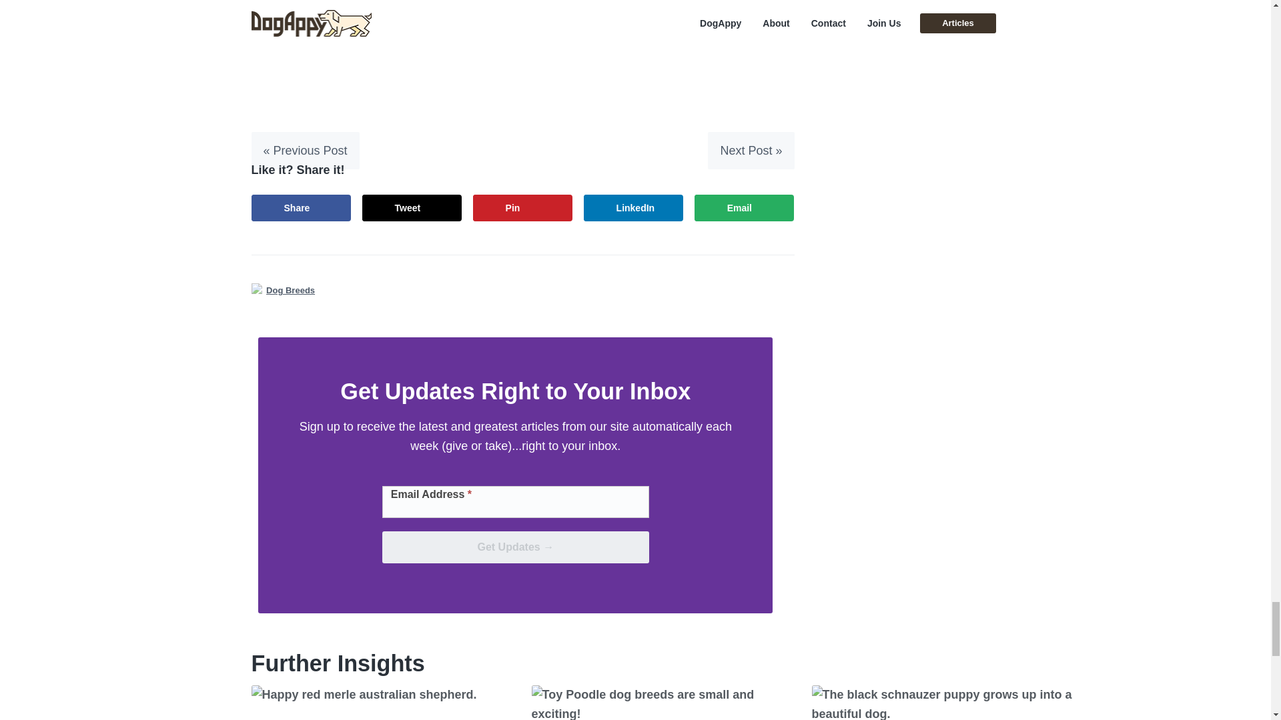 The width and height of the screenshot is (1281, 720). What do you see at coordinates (665, 703) in the screenshot?
I see `Permanent Link to Are There Different Toy Poodle Dog Breeds?` at bounding box center [665, 703].